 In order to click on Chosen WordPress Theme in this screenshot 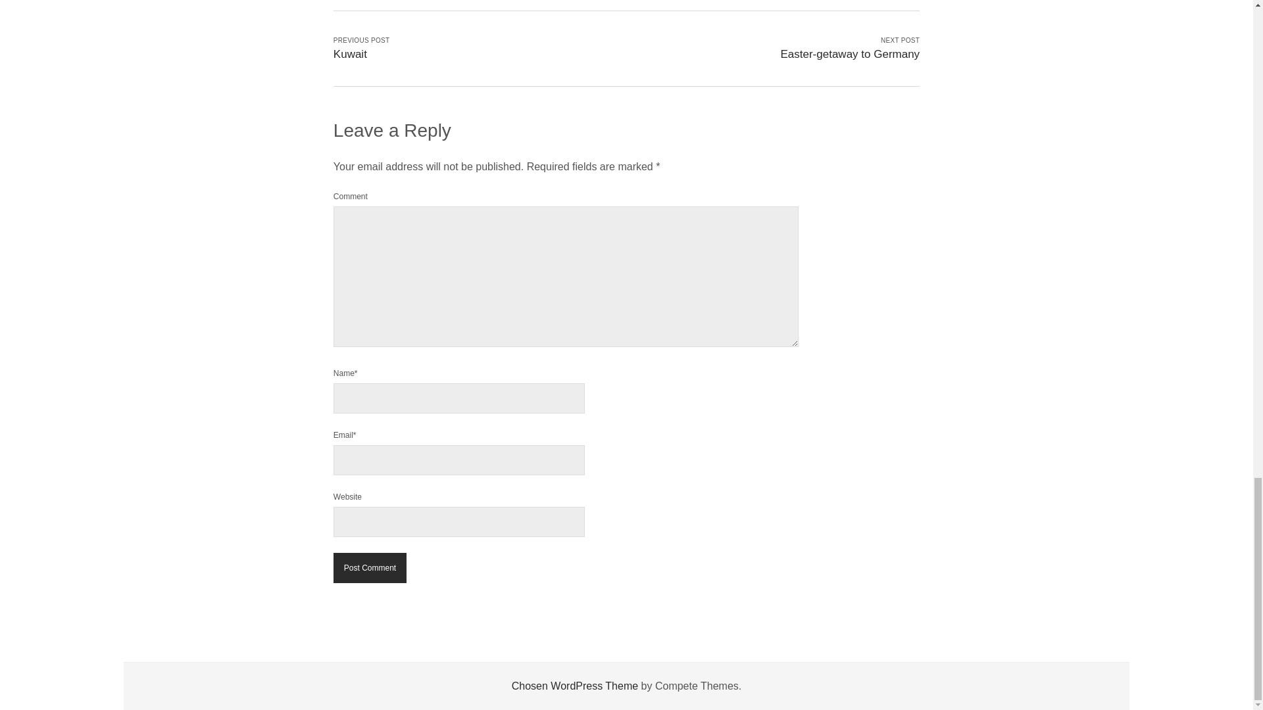, I will do `click(574, 685)`.